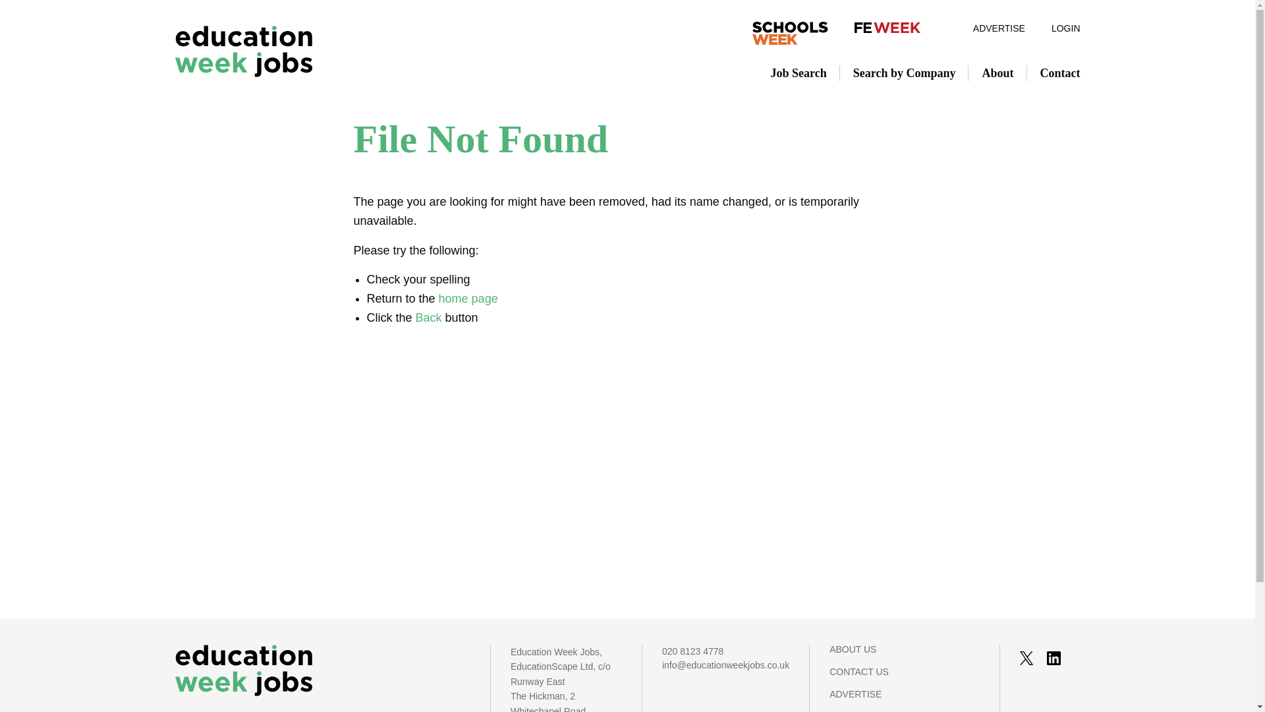 The height and width of the screenshot is (712, 1265). What do you see at coordinates (1053, 73) in the screenshot?
I see `Contact` at bounding box center [1053, 73].